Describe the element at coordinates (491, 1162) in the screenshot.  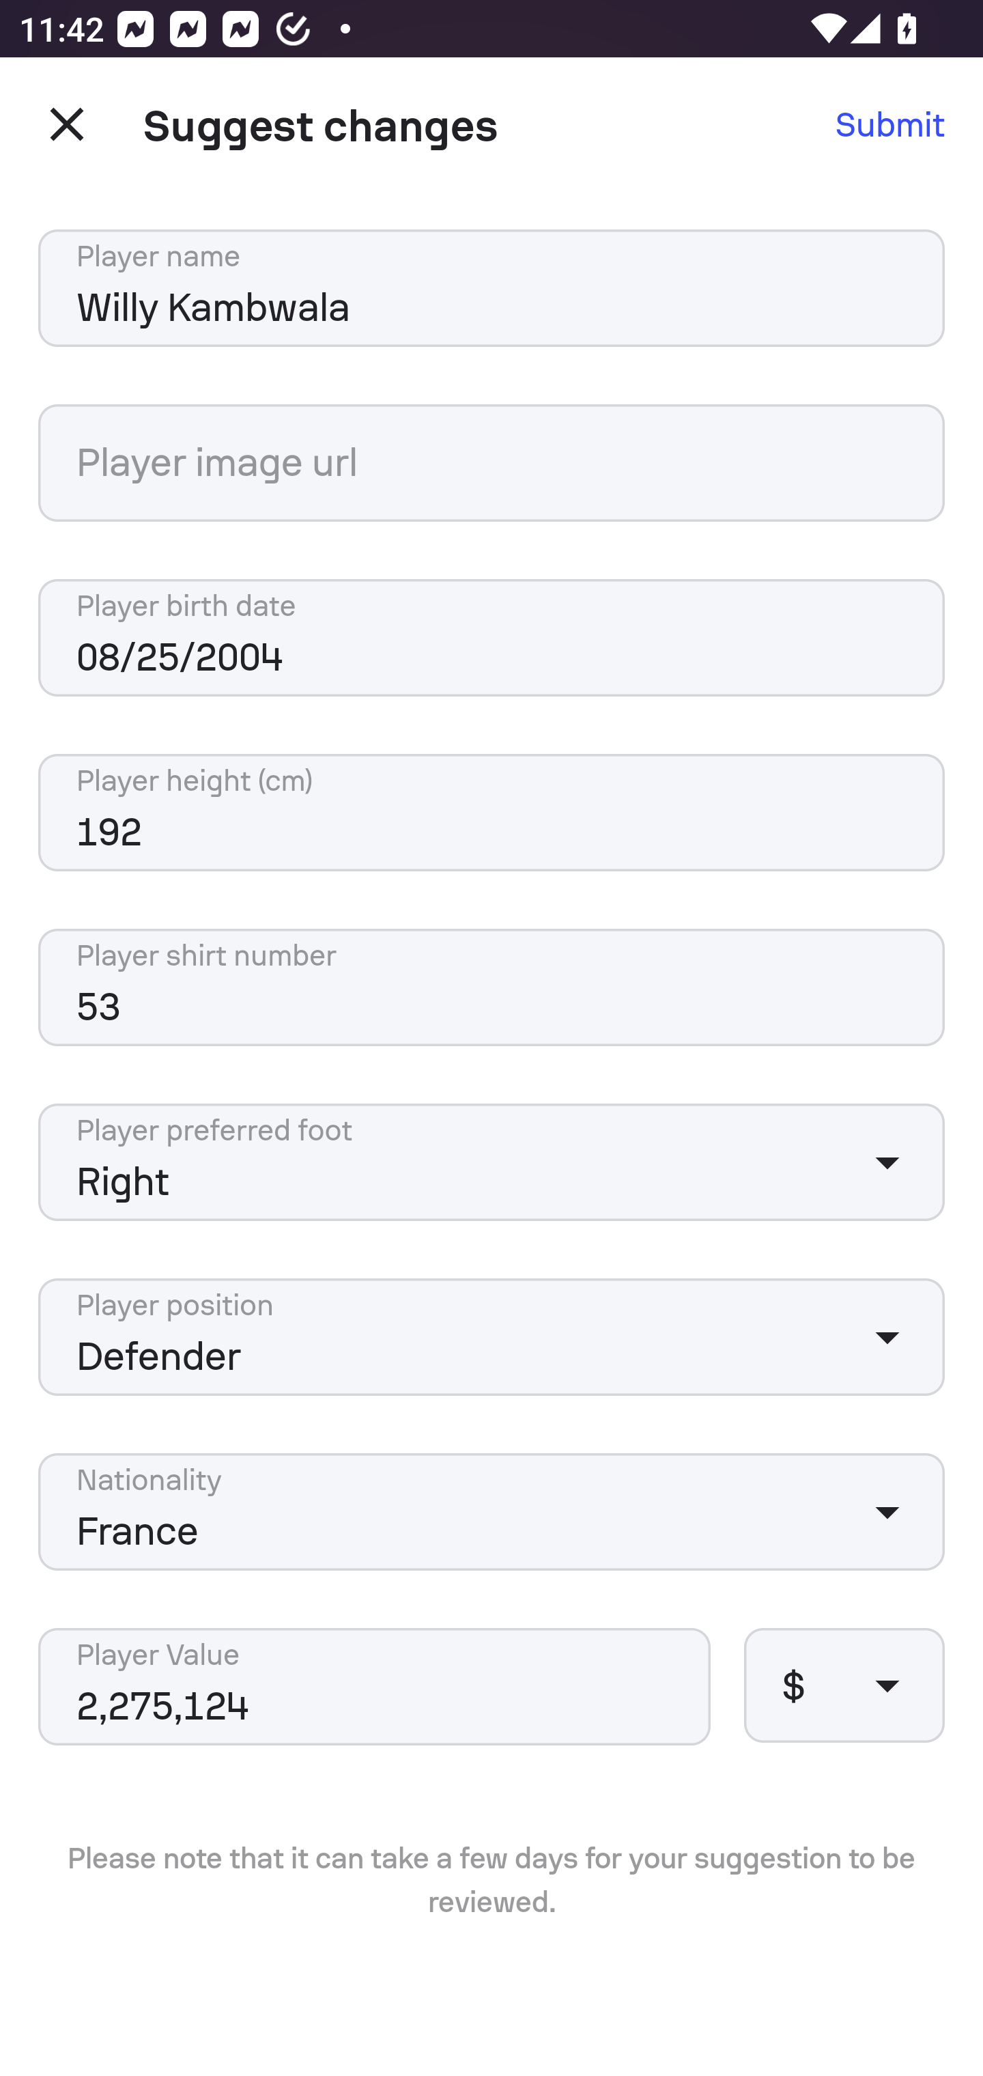
I see `Right` at that location.